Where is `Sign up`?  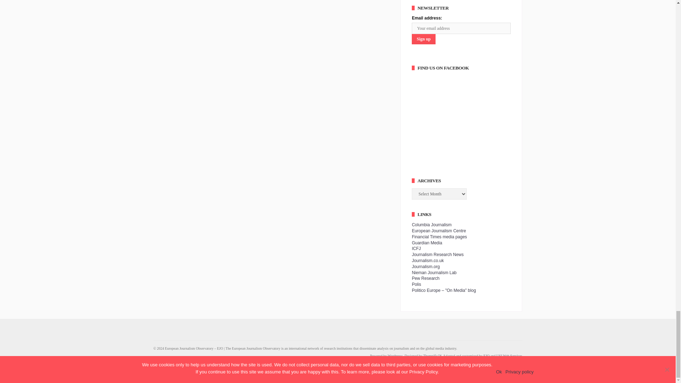
Sign up is located at coordinates (423, 39).